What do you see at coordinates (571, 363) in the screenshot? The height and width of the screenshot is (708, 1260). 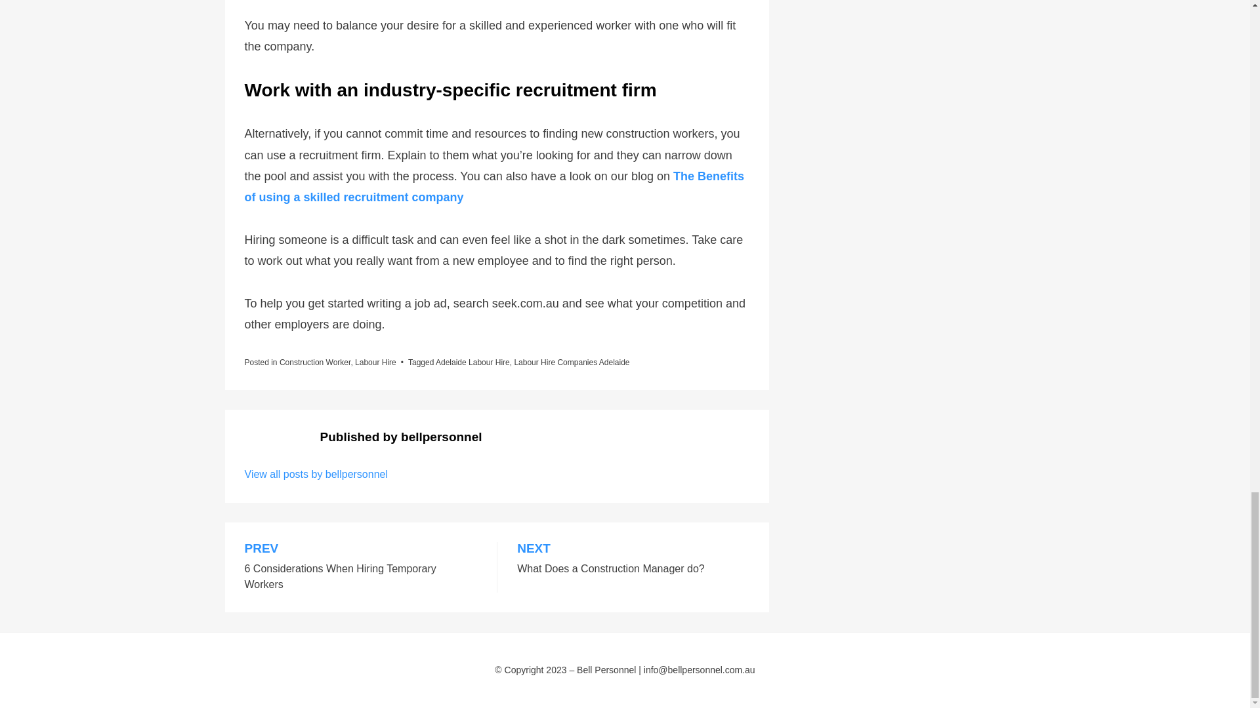 I see `Labour Hire Companies Adelaide` at bounding box center [571, 363].